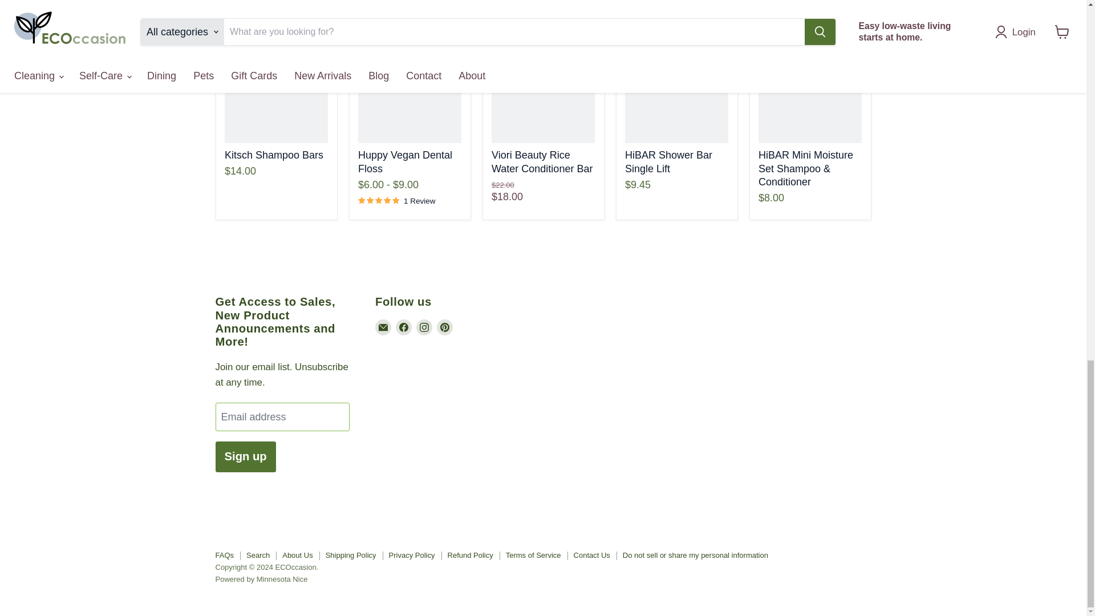 The height and width of the screenshot is (616, 1095). I want to click on Pinterest, so click(445, 327).